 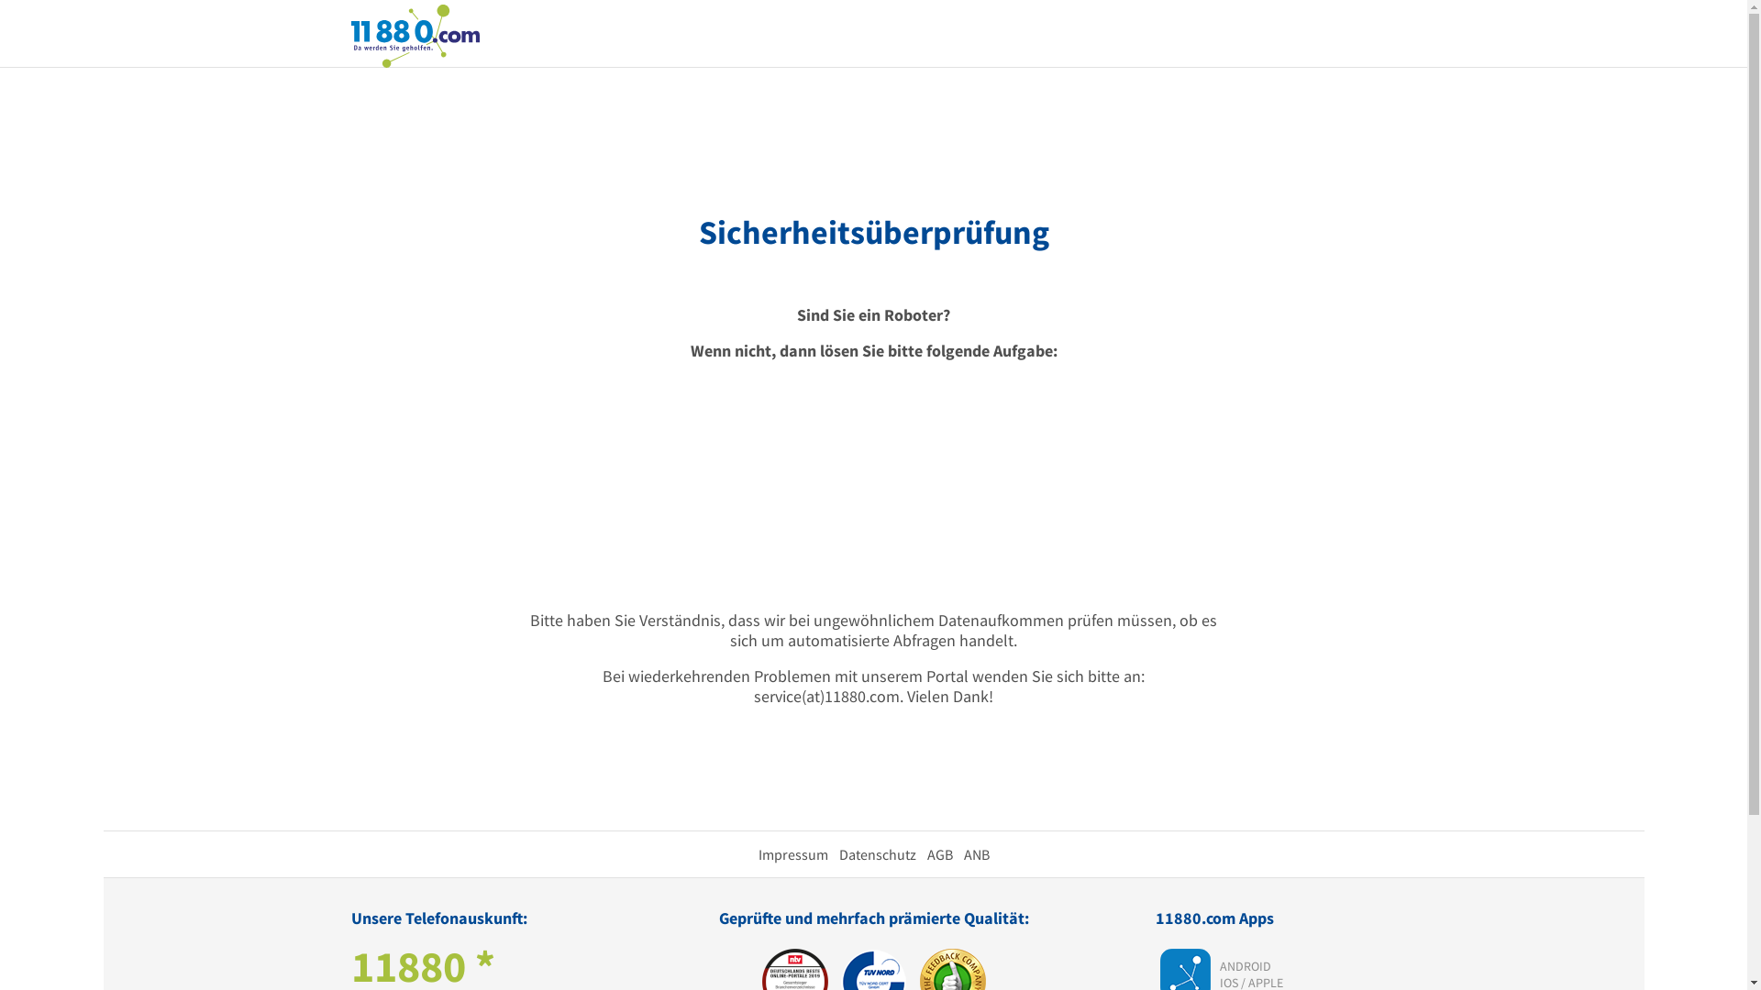 I want to click on Impressum, so click(x=792, y=854).